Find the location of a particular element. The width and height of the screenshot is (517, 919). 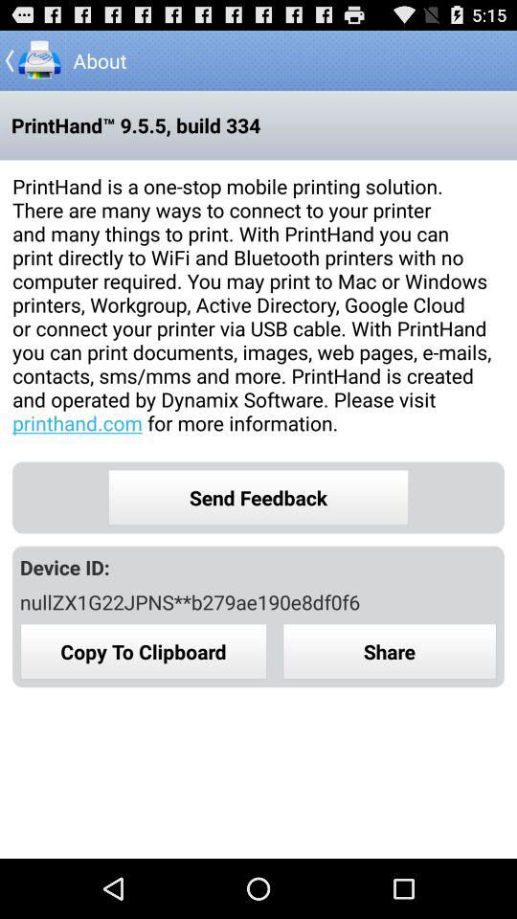

press the item to the left of the share icon is located at coordinates (144, 651).